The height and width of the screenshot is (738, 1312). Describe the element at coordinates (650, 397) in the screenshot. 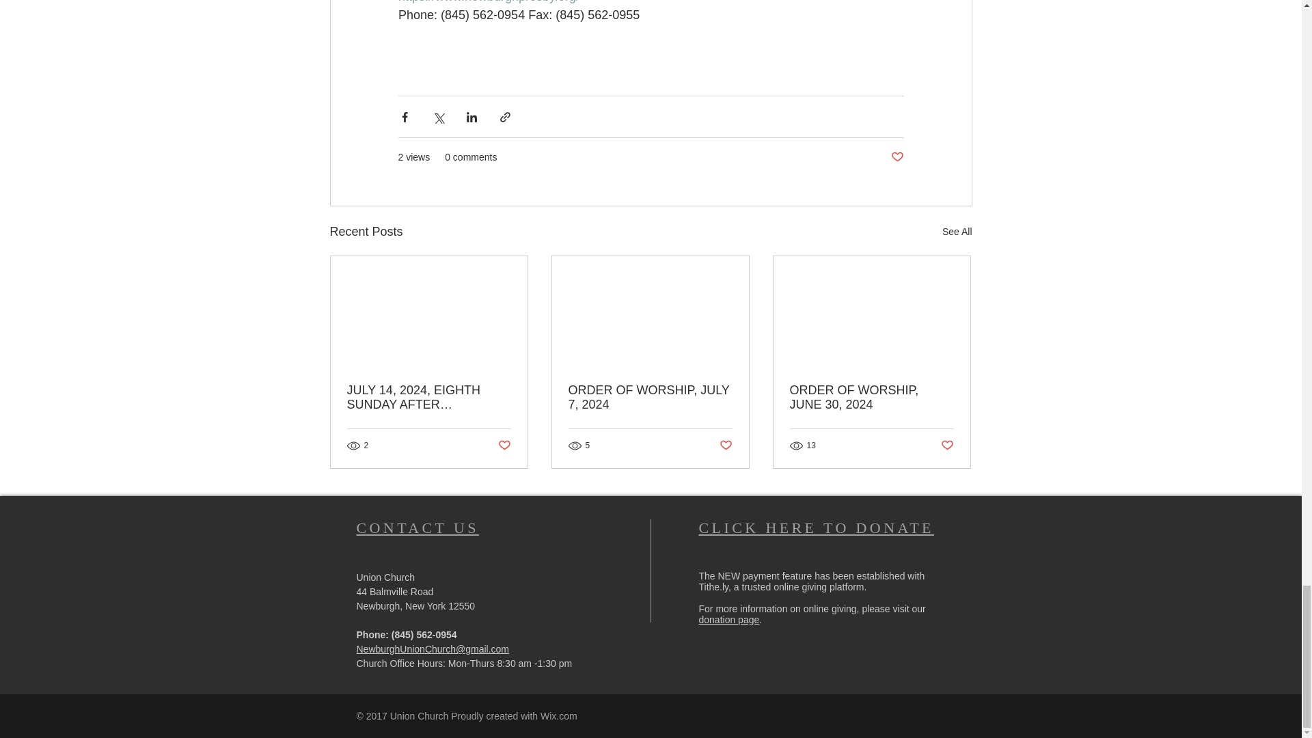

I see `ORDER OF WORSHIP, JULY 7, 2024` at that location.